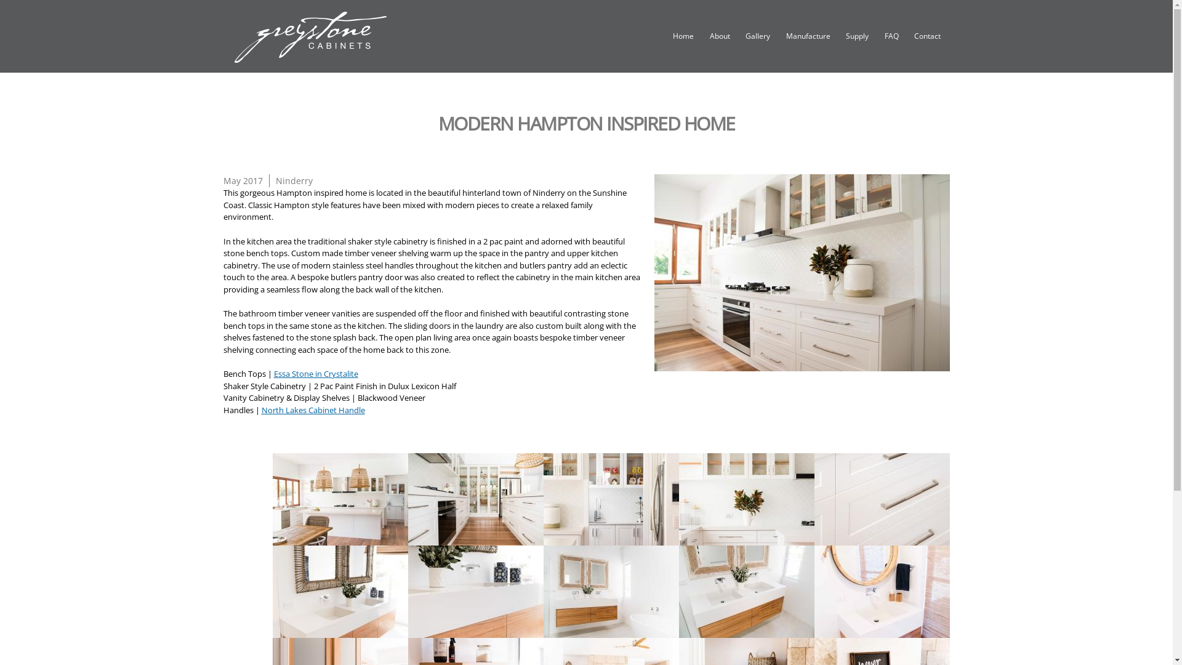 The image size is (1182, 665). What do you see at coordinates (882, 539) in the screenshot?
I see `Modern Hampton Home Shaker Drawers with Modern Handles` at bounding box center [882, 539].